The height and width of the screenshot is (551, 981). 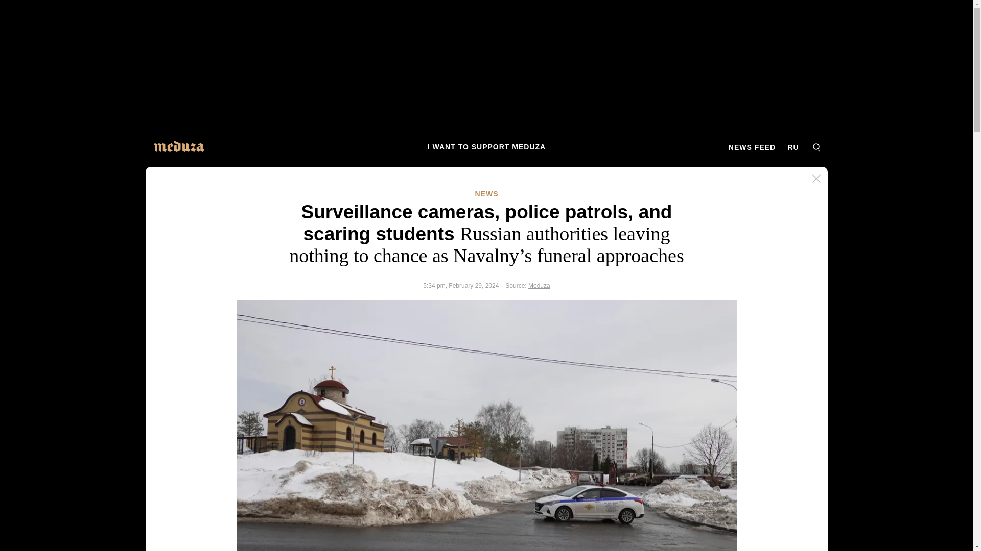 I want to click on Meduza, so click(x=540, y=286).